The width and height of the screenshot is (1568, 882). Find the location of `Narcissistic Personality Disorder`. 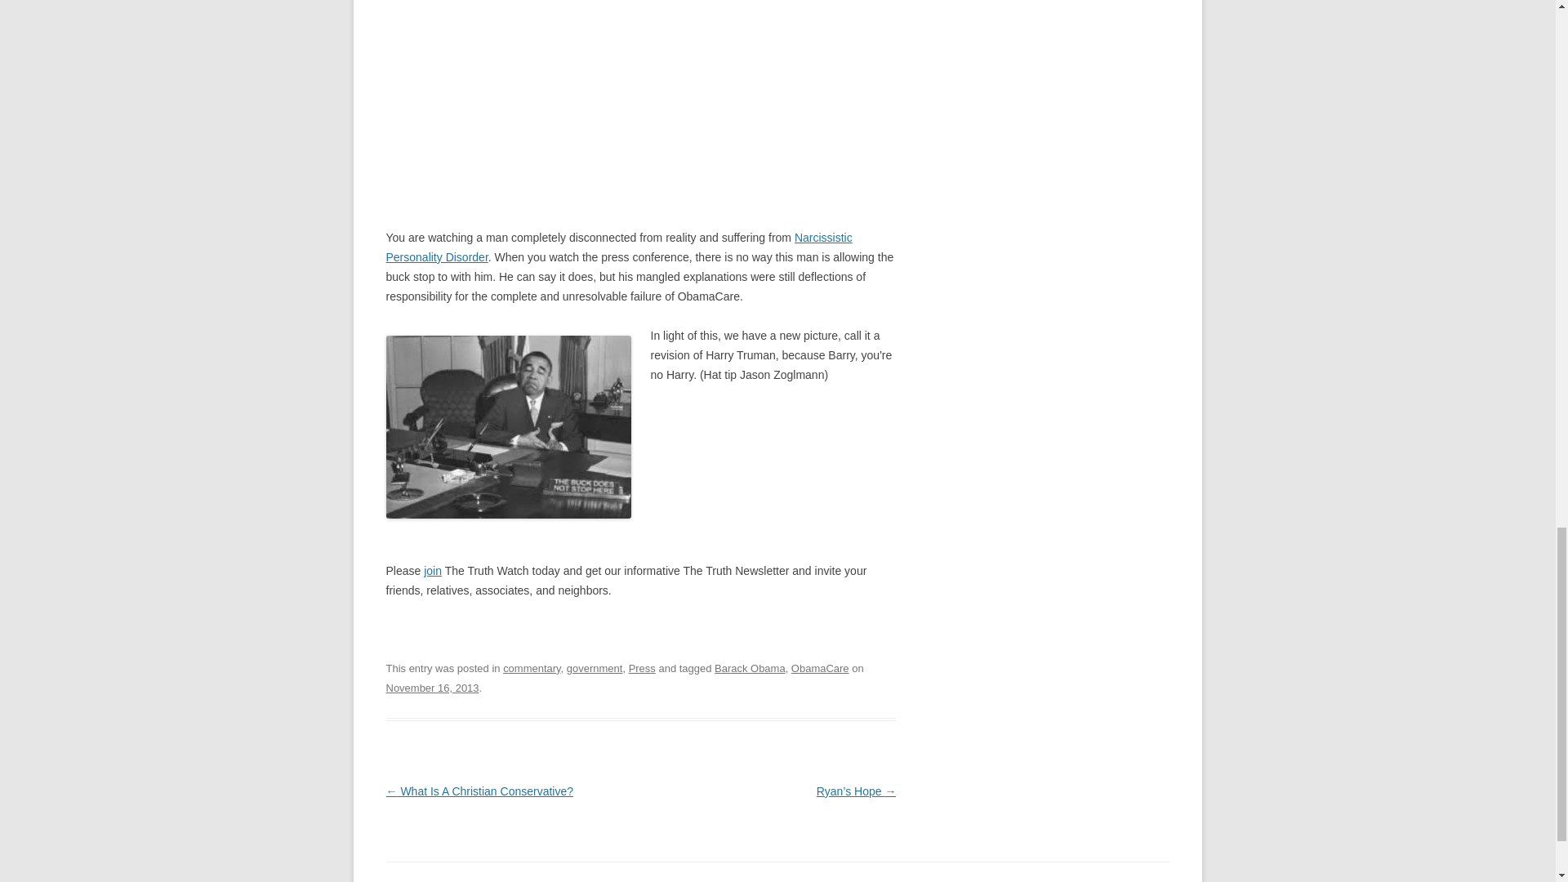

Narcissistic Personality Disorder is located at coordinates (618, 247).